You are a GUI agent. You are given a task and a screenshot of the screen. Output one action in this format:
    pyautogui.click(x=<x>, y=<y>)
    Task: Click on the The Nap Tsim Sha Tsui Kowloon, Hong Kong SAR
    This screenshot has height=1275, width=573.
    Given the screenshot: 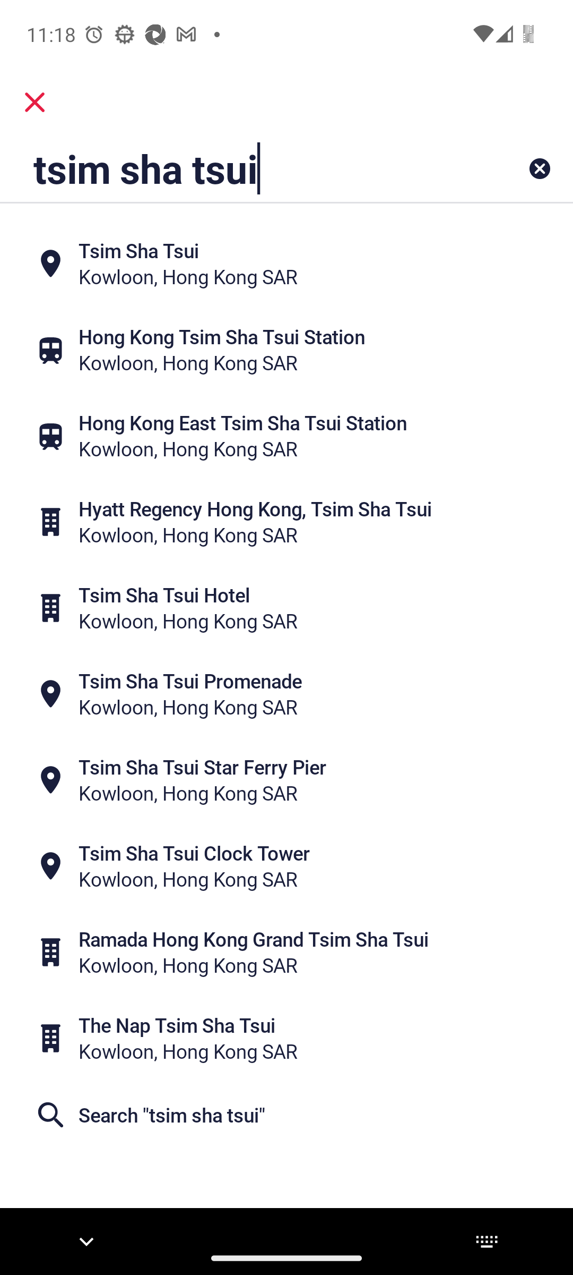 What is the action you would take?
    pyautogui.click(x=286, y=1038)
    